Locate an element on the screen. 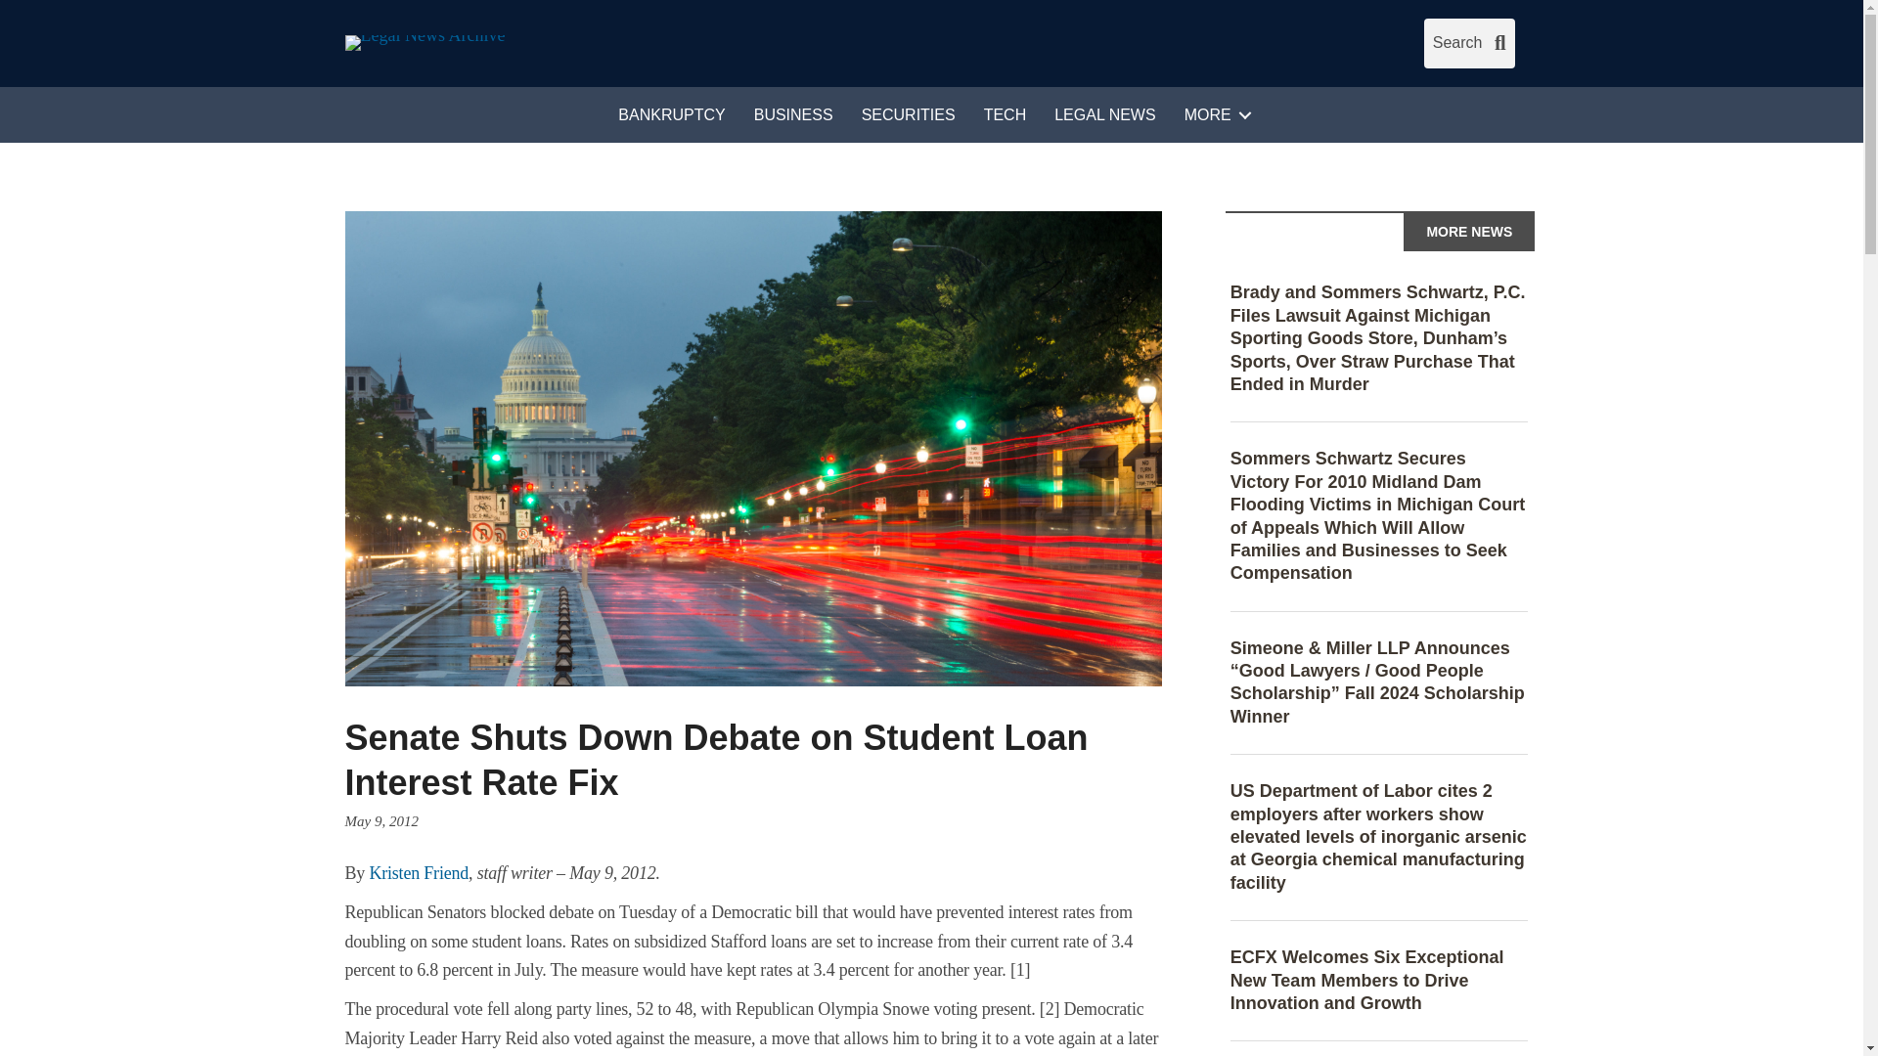 This screenshot has height=1056, width=1878. TECH is located at coordinates (1006, 115).